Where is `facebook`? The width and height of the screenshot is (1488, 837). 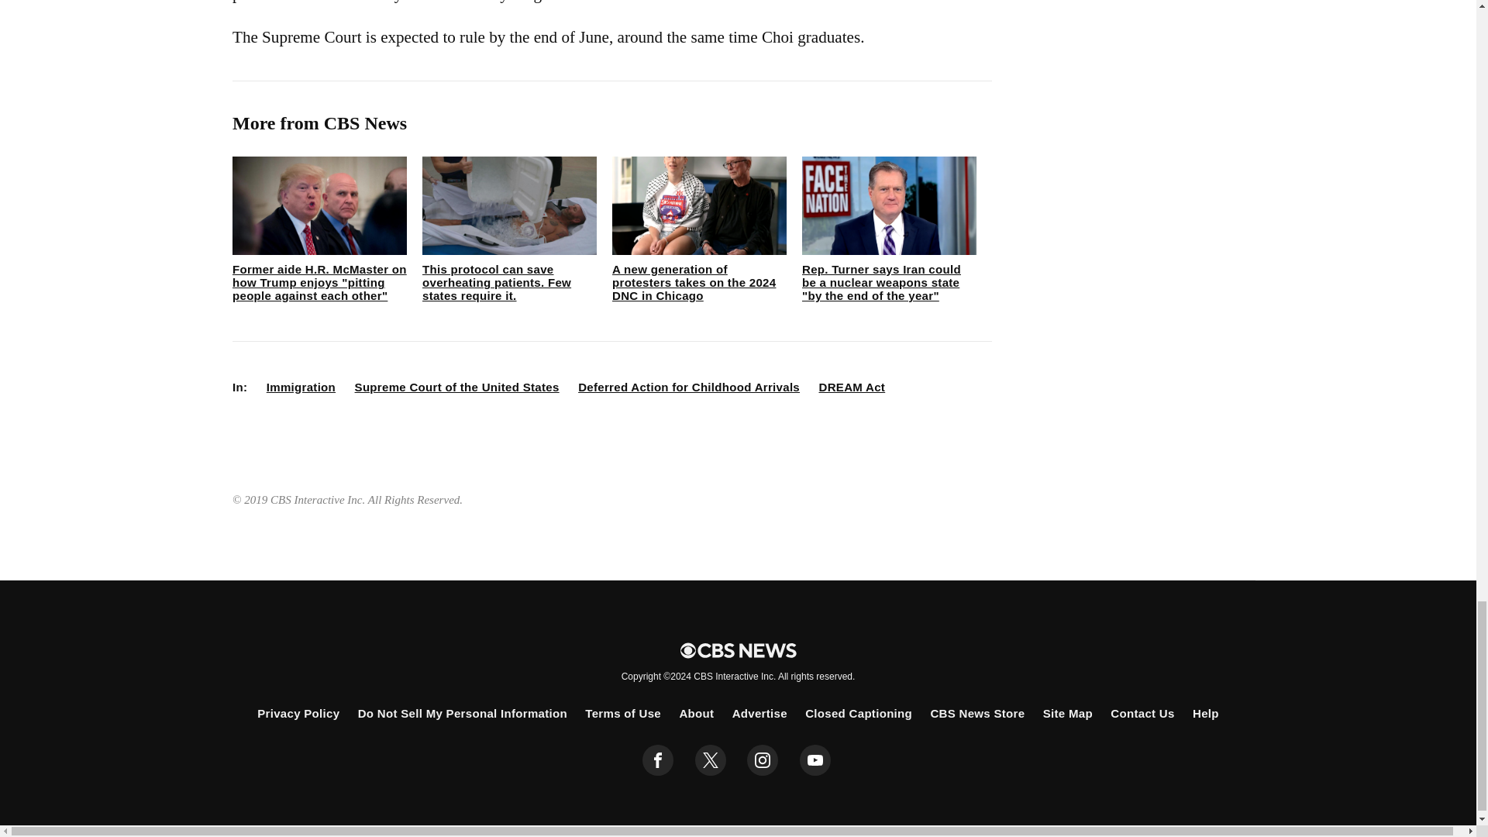
facebook is located at coordinates (658, 760).